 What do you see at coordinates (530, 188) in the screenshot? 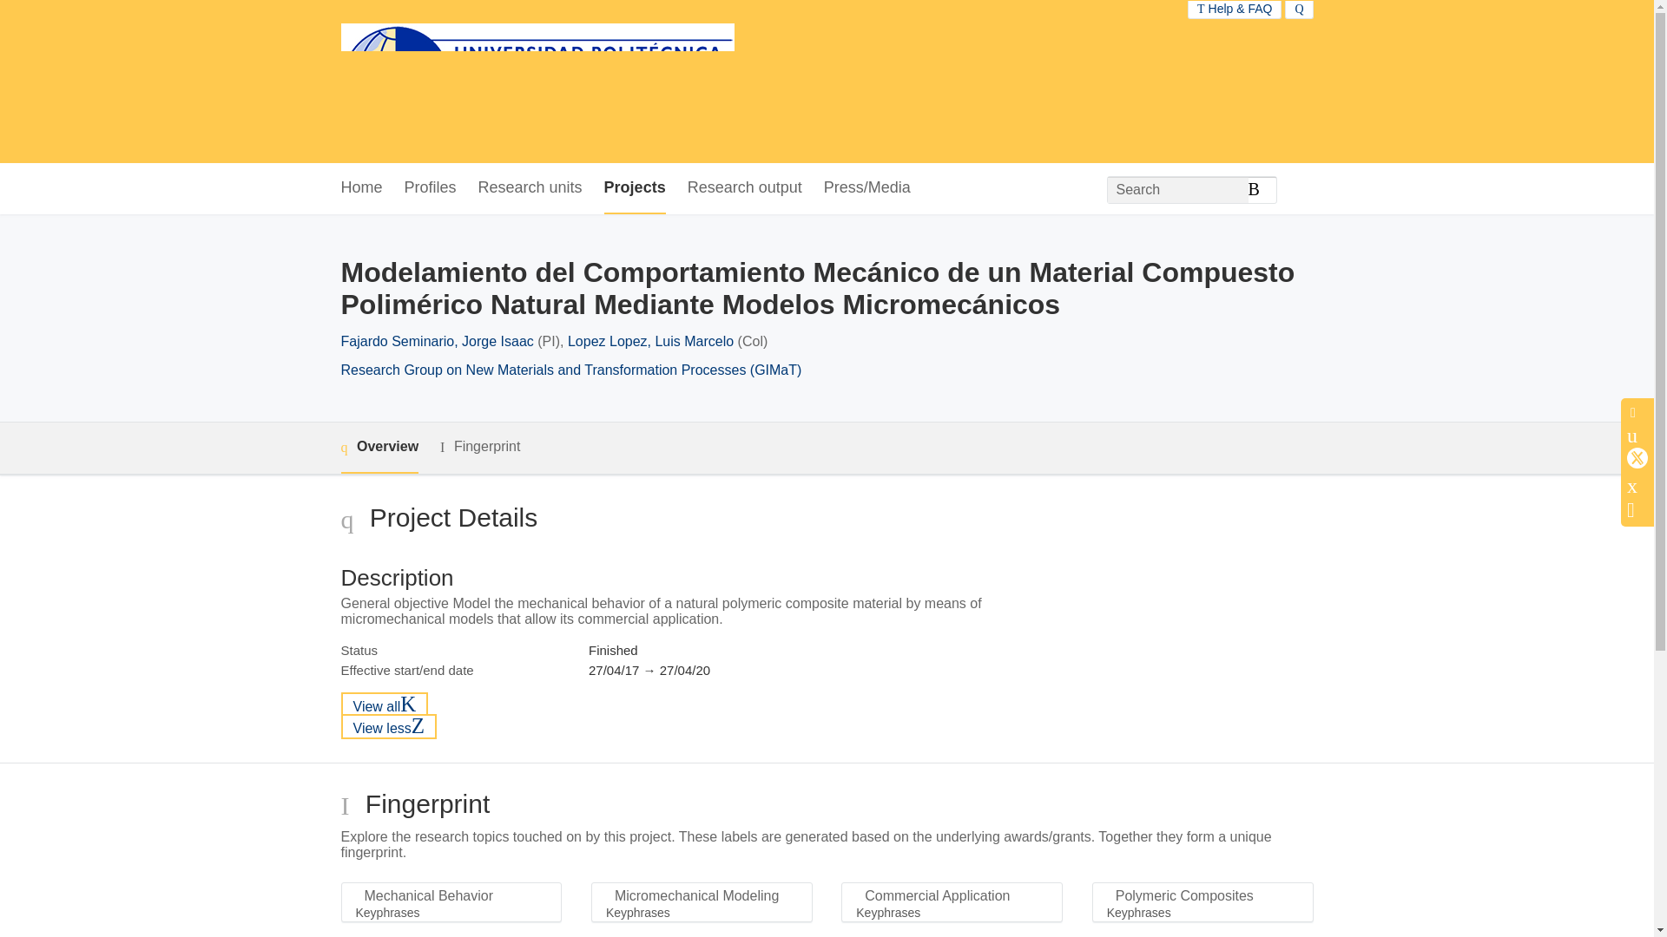
I see `Research units` at bounding box center [530, 188].